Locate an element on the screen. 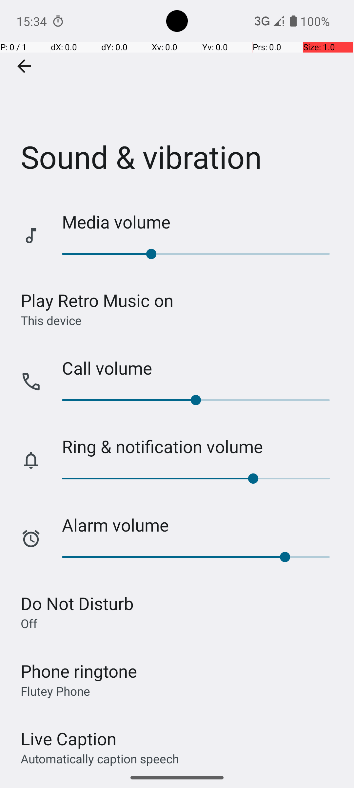  Live Caption is located at coordinates (69, 739).